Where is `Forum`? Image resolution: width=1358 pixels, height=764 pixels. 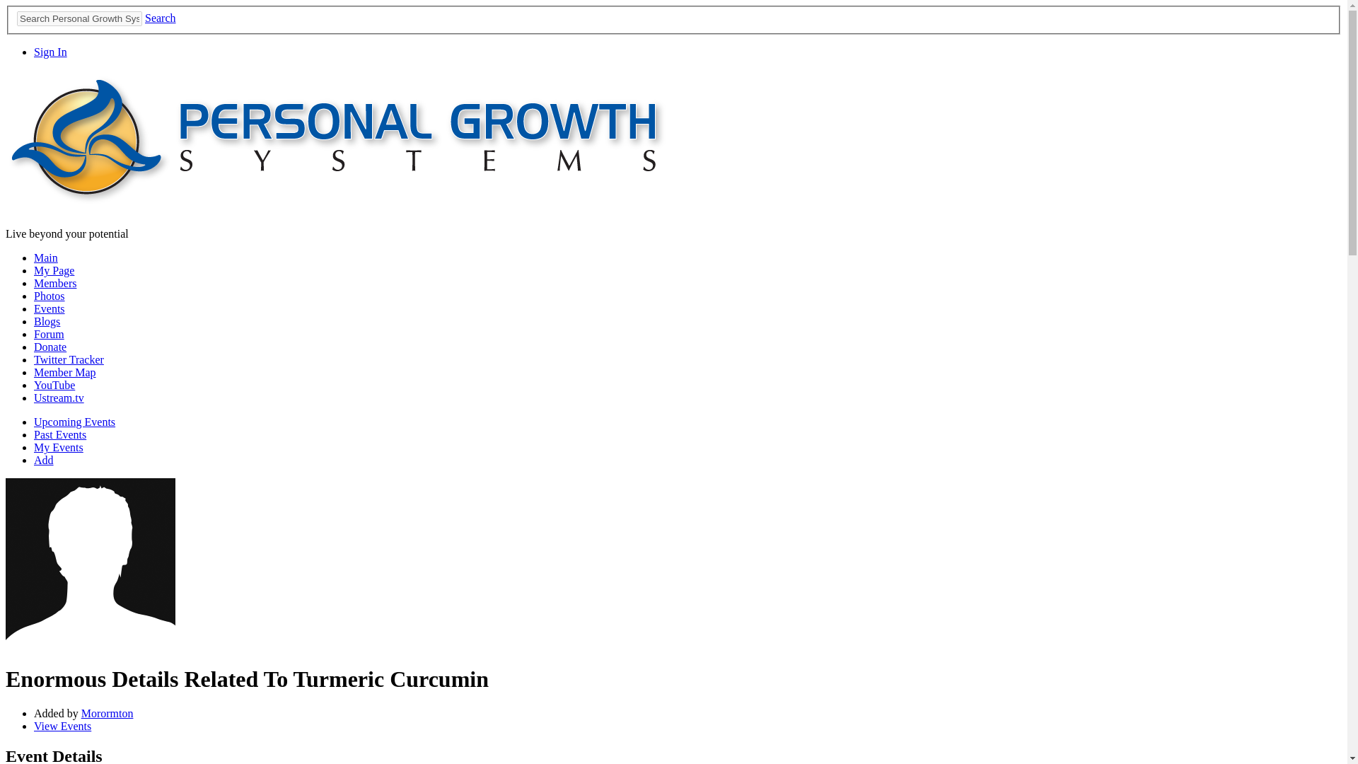
Forum is located at coordinates (49, 334).